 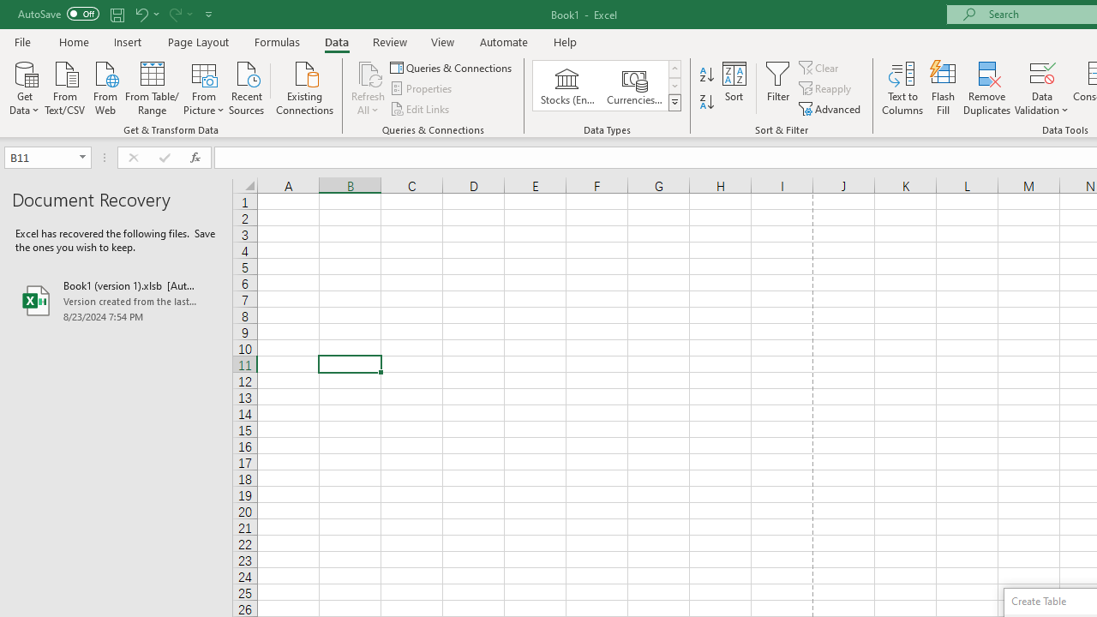 What do you see at coordinates (607, 86) in the screenshot?
I see `AutomationID: ConvertToLinkedEntity` at bounding box center [607, 86].